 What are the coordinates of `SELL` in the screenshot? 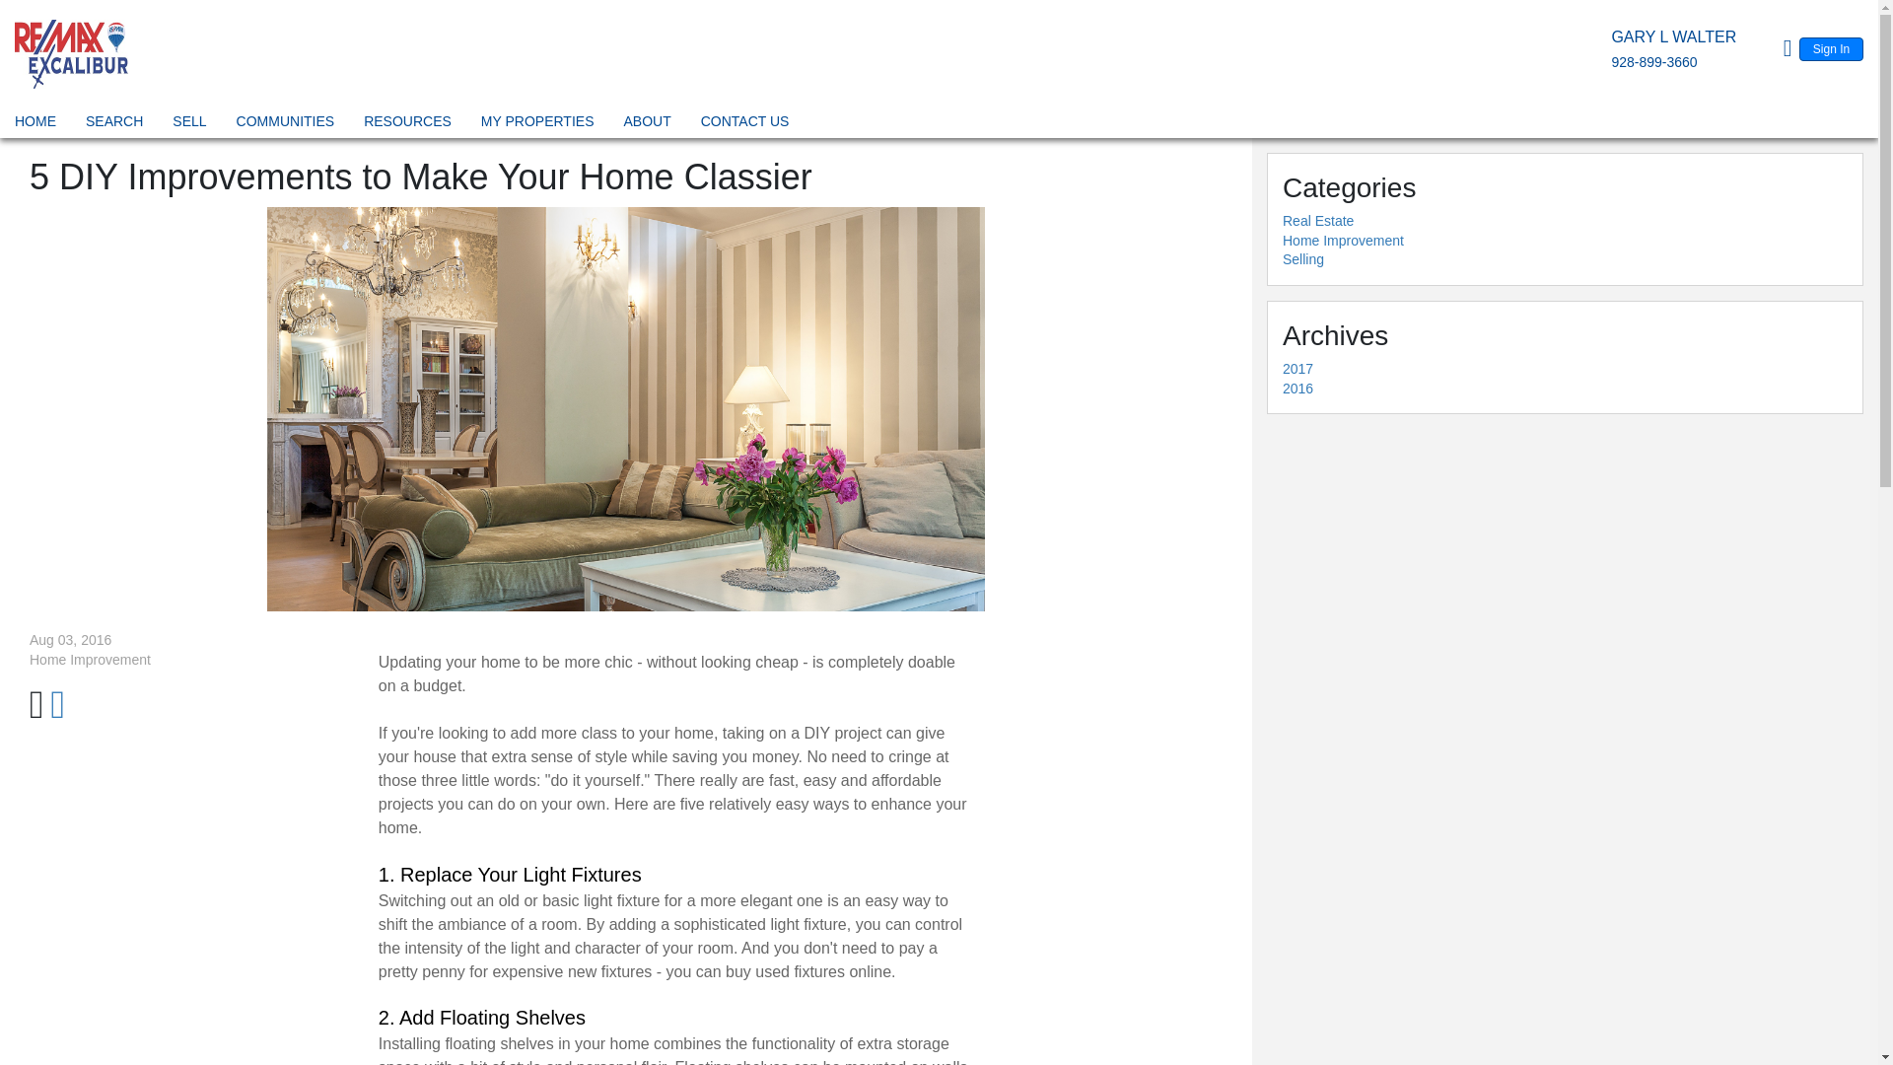 It's located at (189, 124).